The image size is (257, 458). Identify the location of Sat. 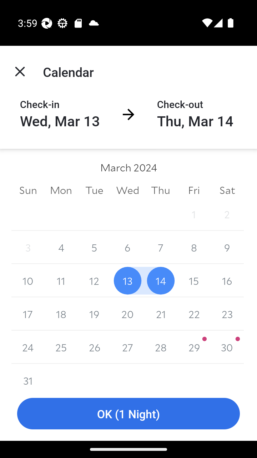
(227, 190).